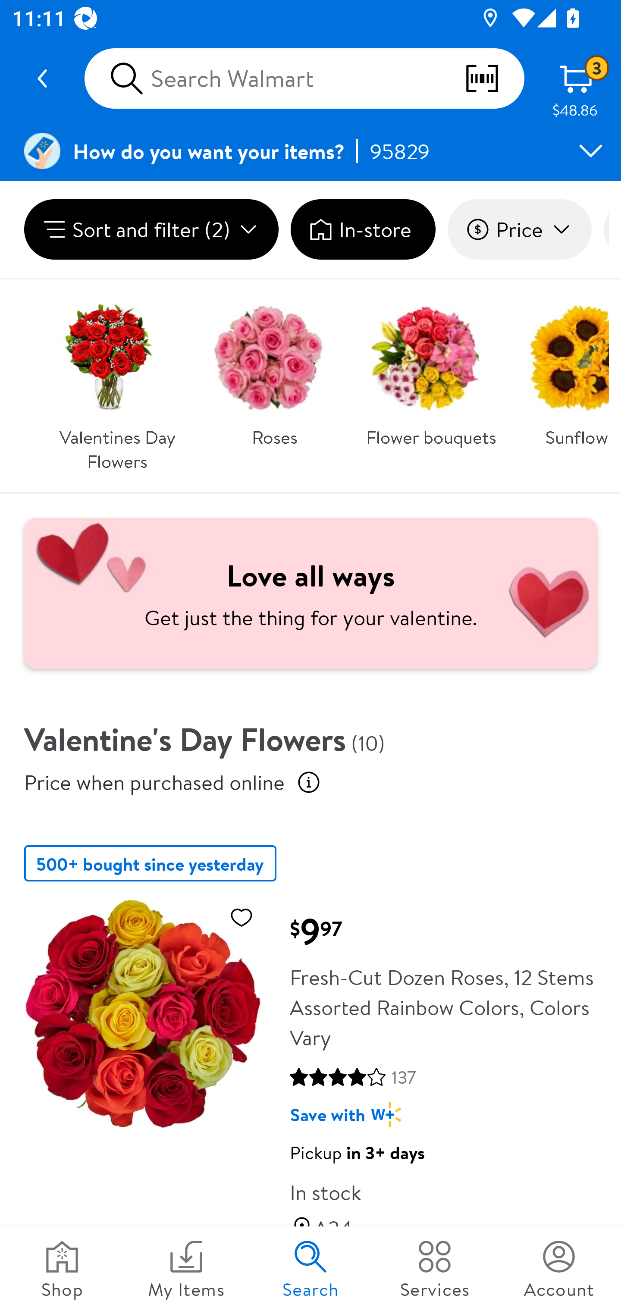 The width and height of the screenshot is (621, 1311). I want to click on Services, so click(435, 1269).